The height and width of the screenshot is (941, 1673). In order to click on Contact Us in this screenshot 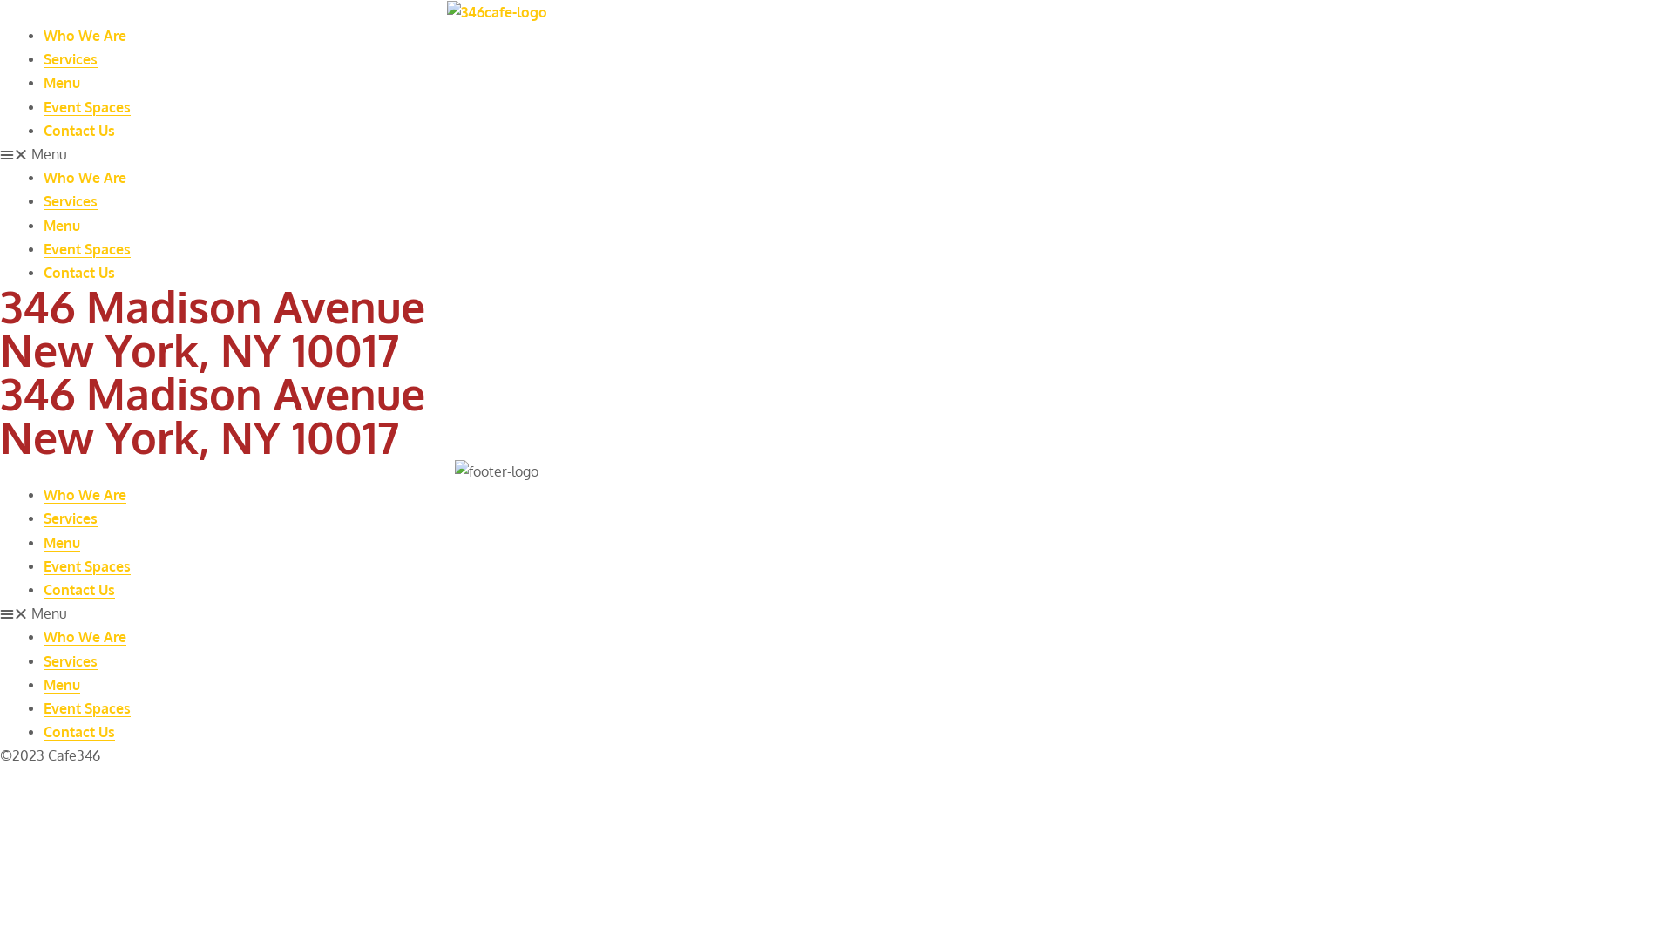, I will do `click(79, 590)`.